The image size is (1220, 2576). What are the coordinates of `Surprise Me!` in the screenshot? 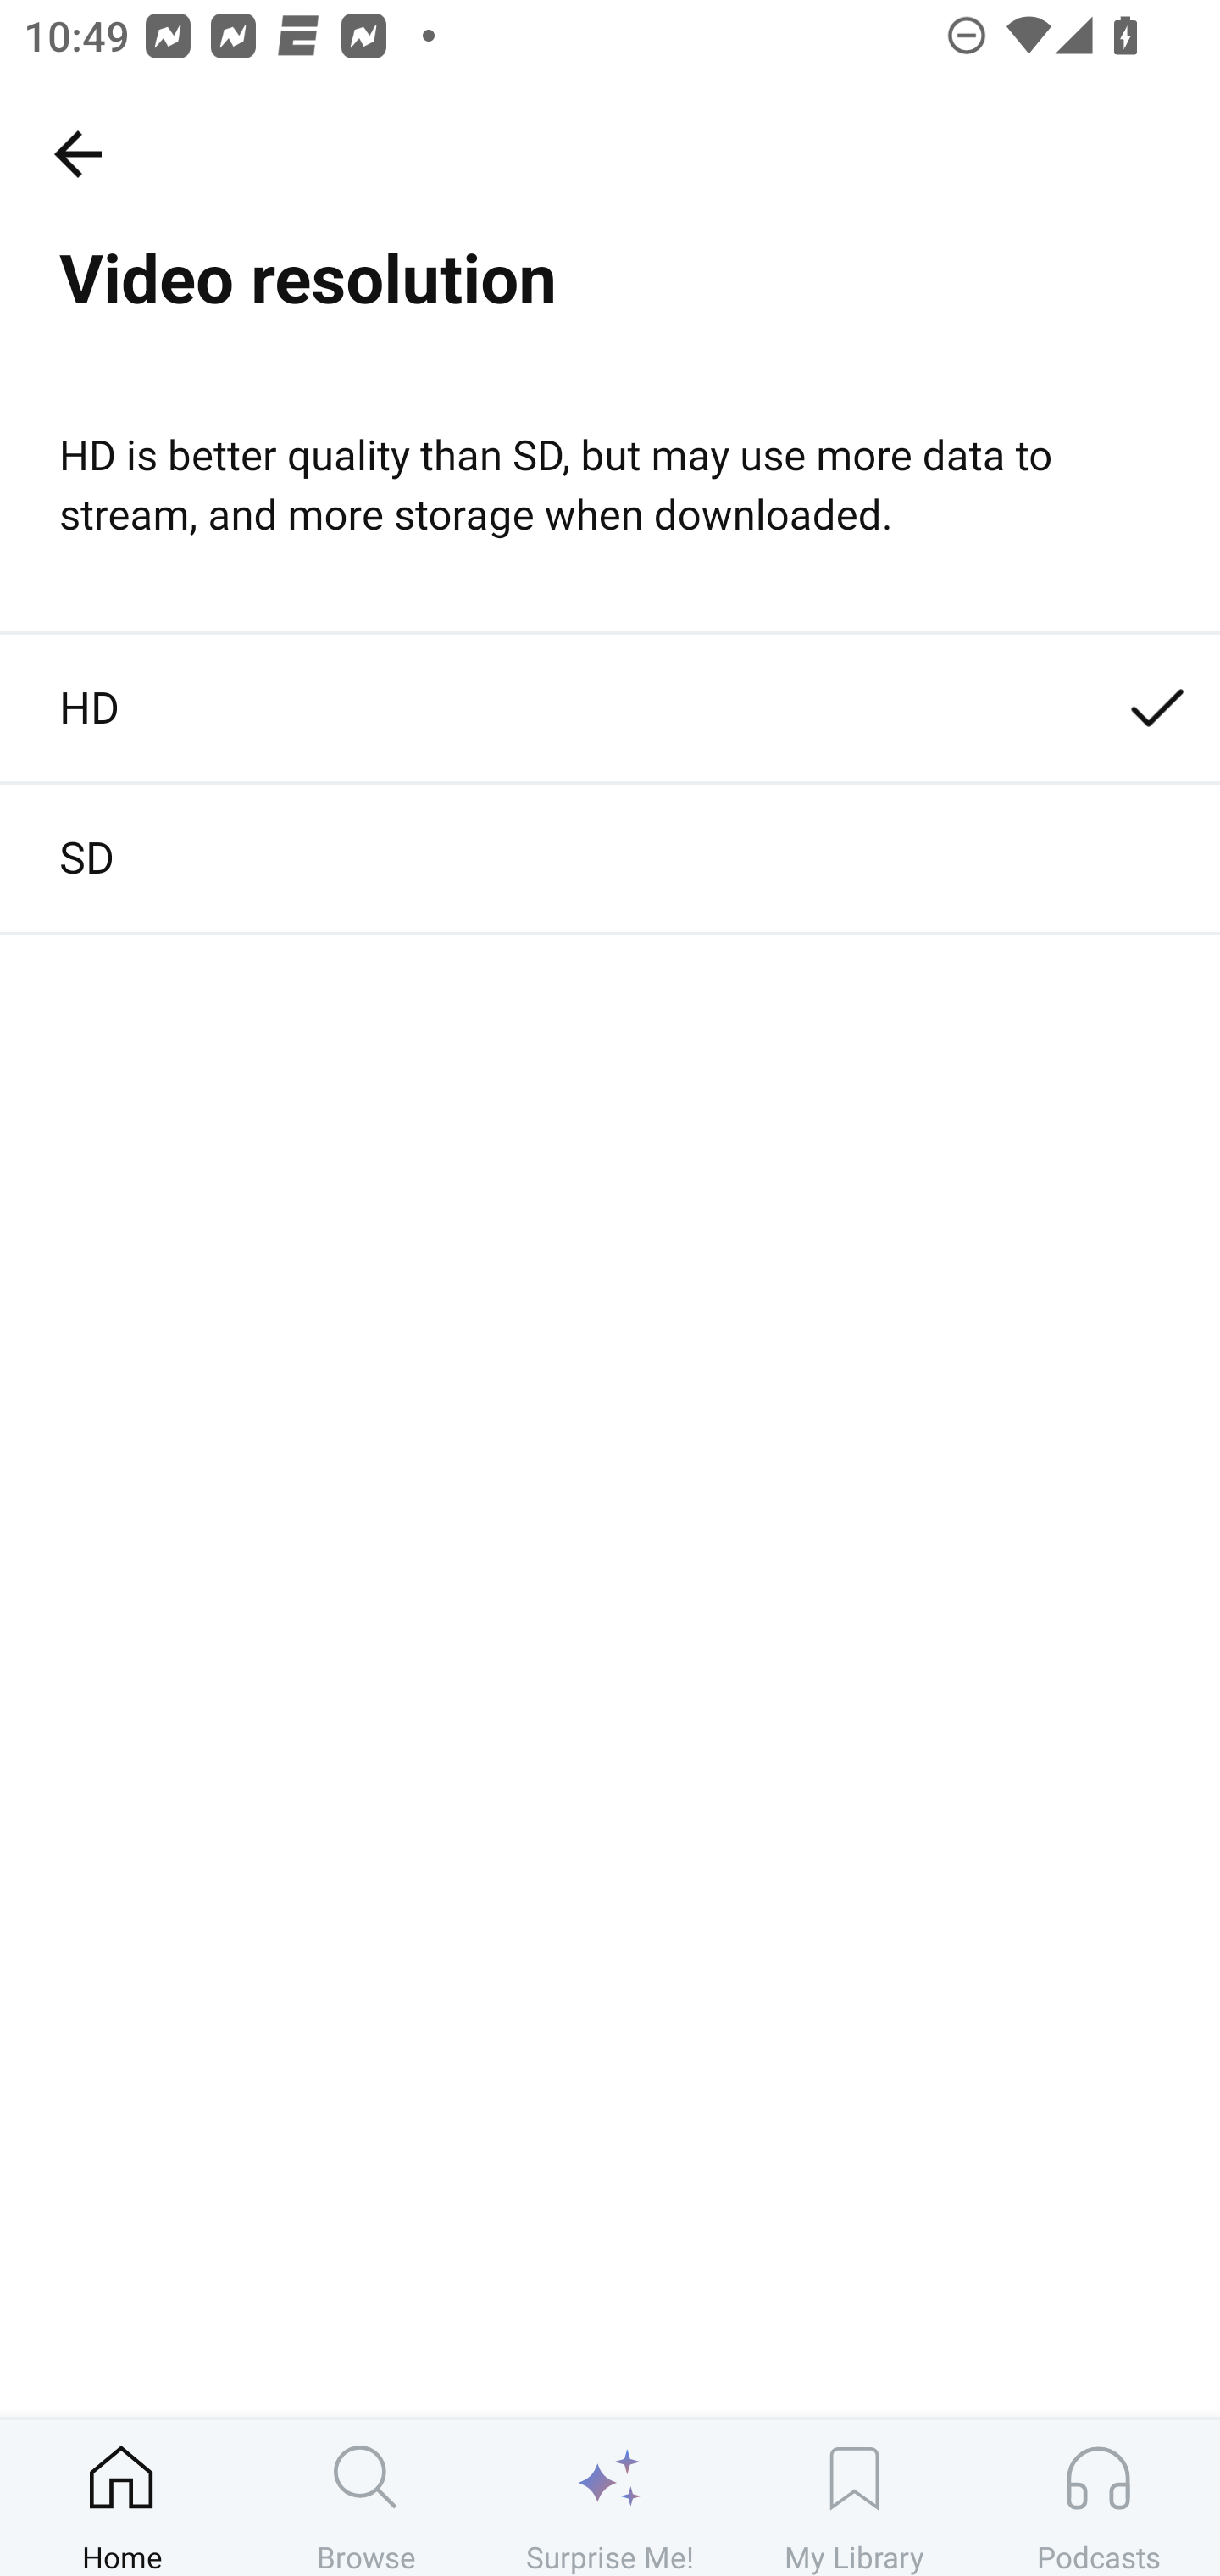 It's located at (610, 2497).